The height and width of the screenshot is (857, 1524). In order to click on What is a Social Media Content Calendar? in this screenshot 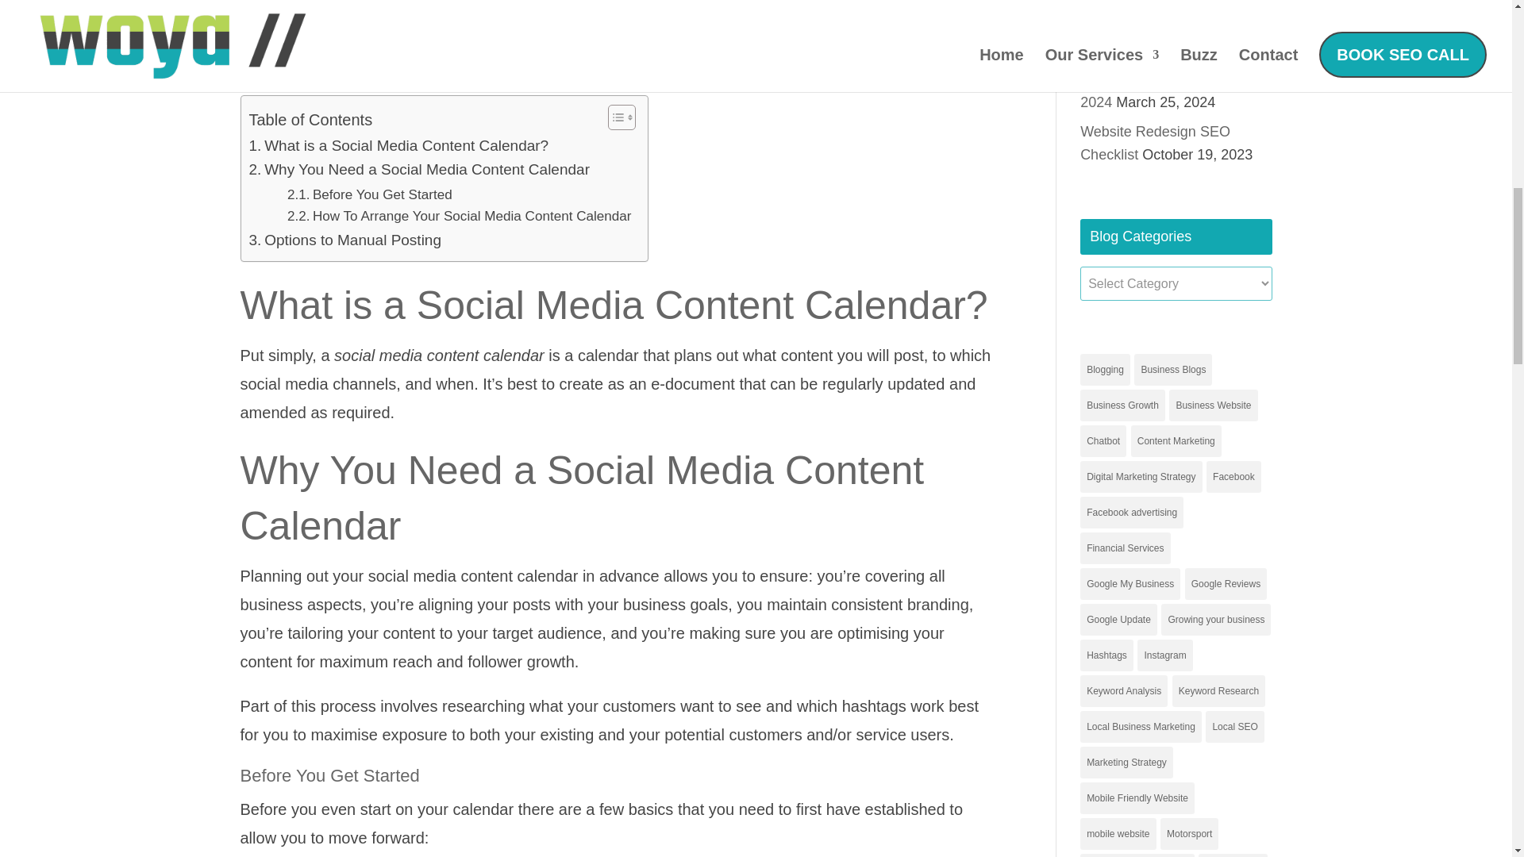, I will do `click(398, 145)`.